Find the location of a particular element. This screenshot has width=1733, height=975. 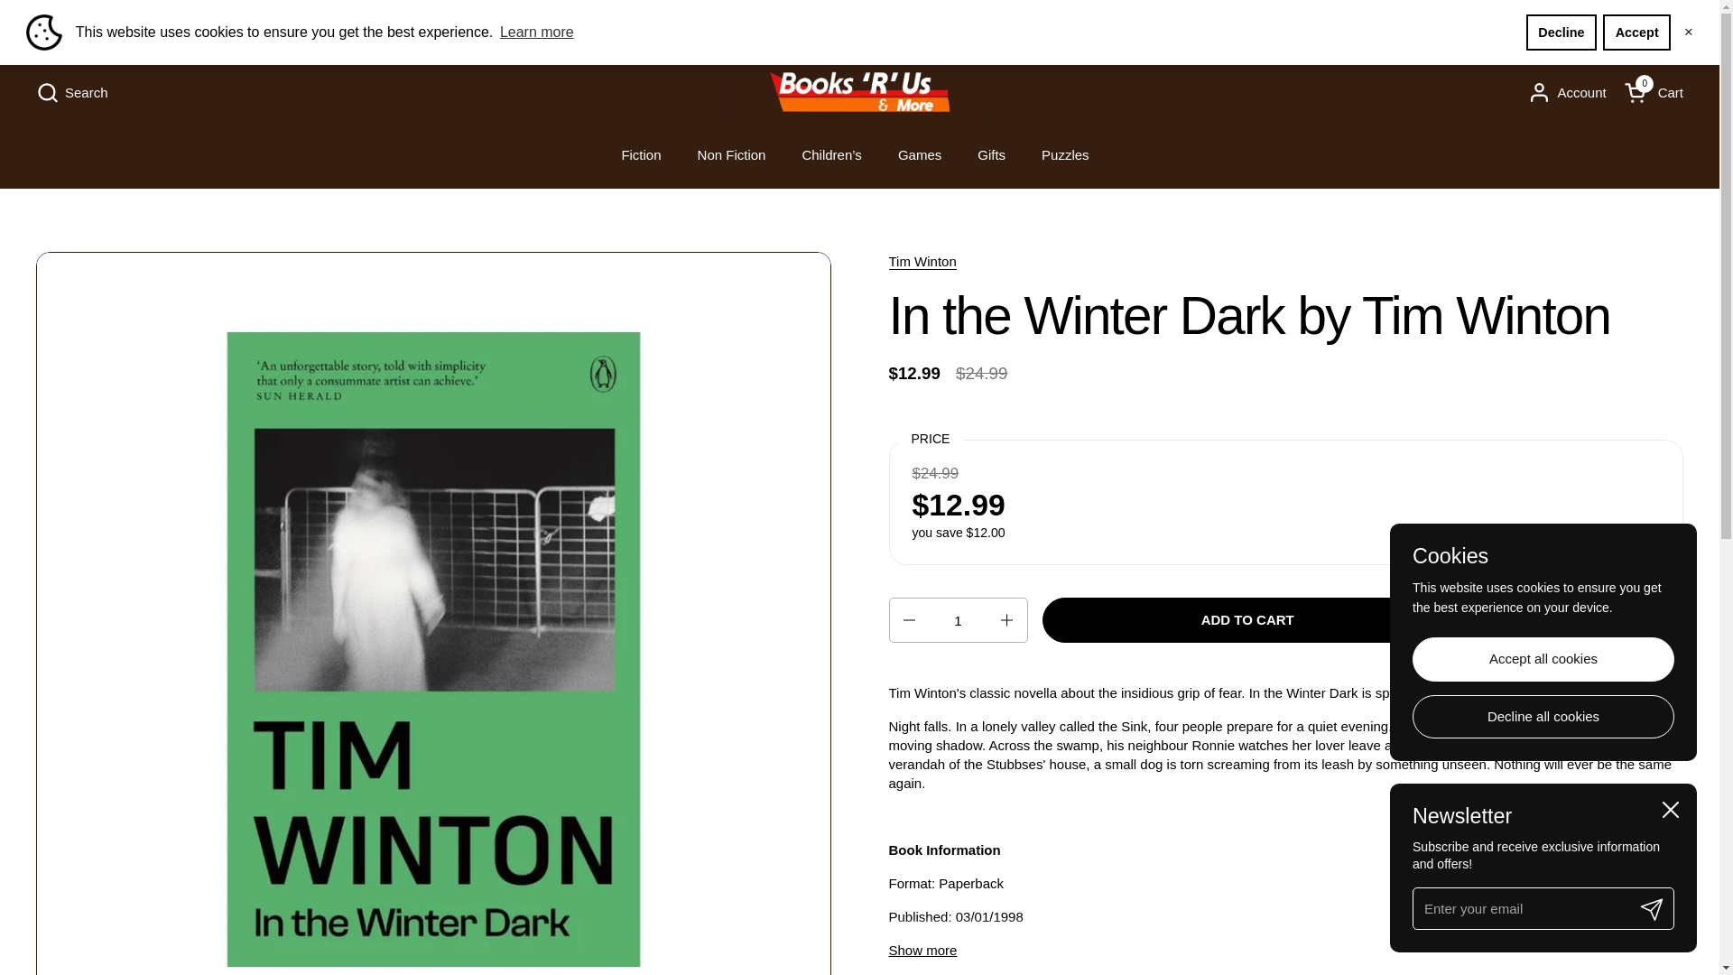

booksrusandmore is located at coordinates (859, 92).